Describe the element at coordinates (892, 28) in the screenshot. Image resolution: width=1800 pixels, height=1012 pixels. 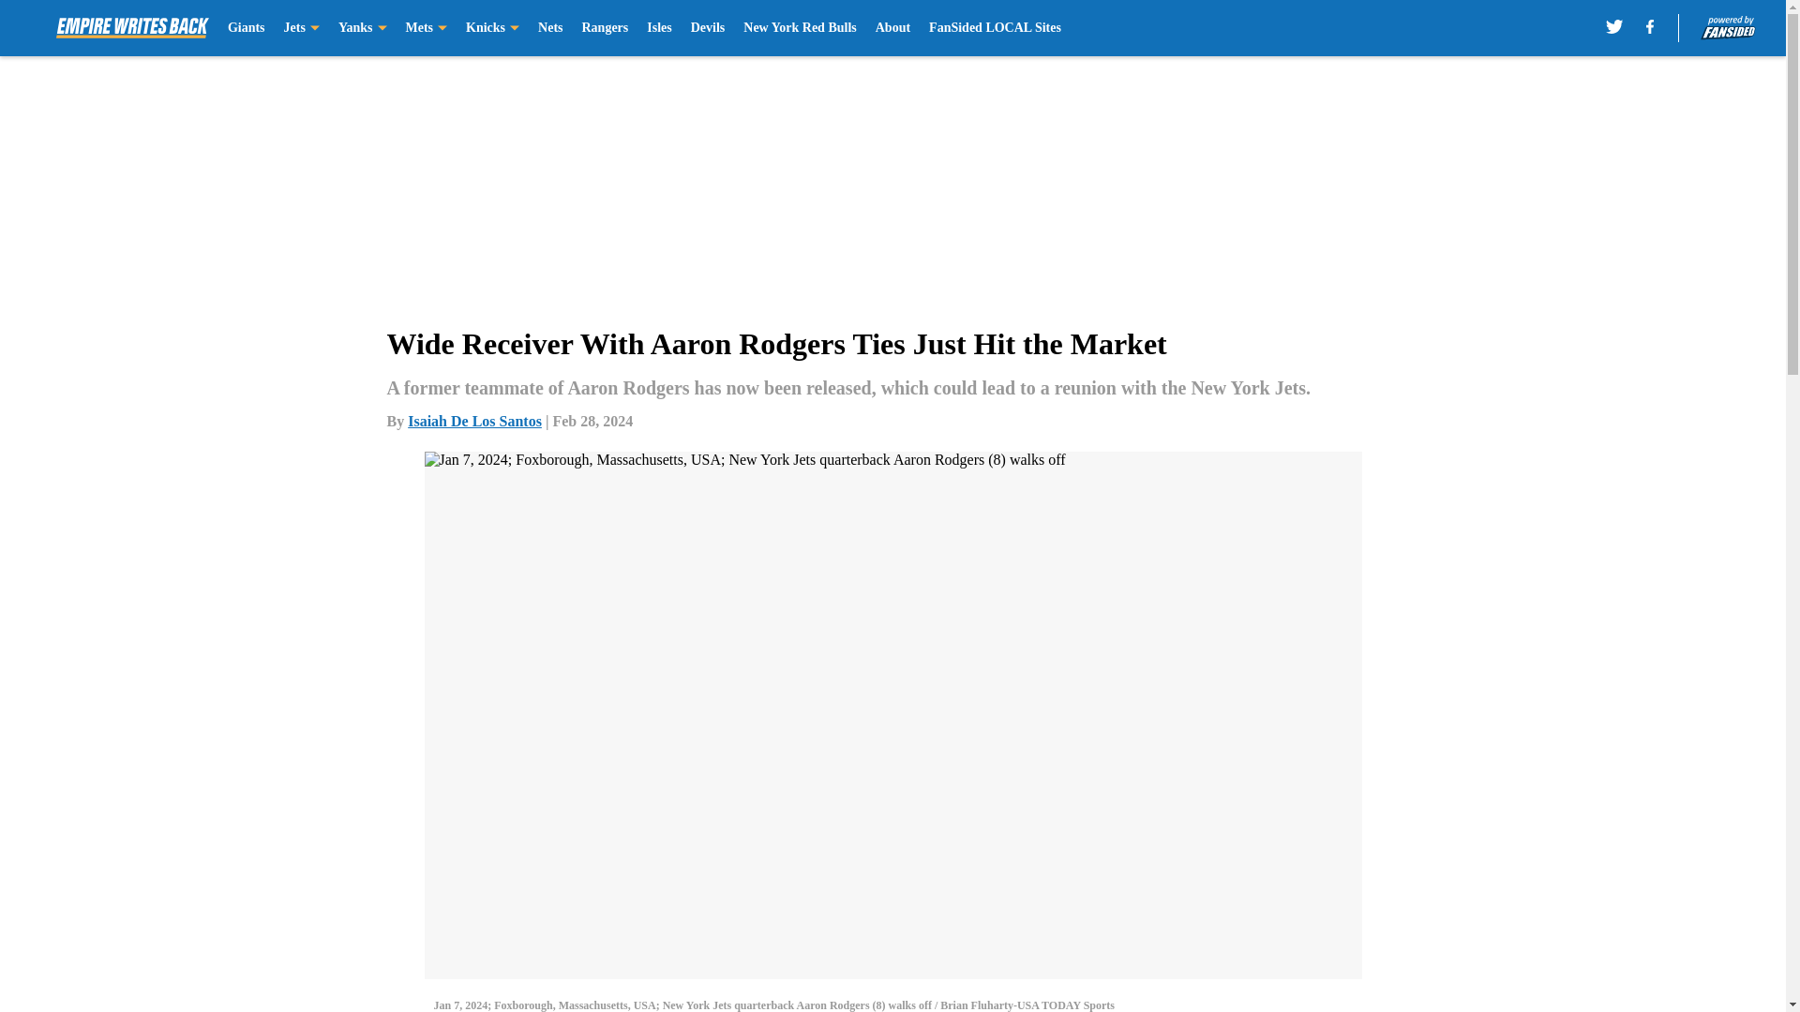
I see `About` at that location.